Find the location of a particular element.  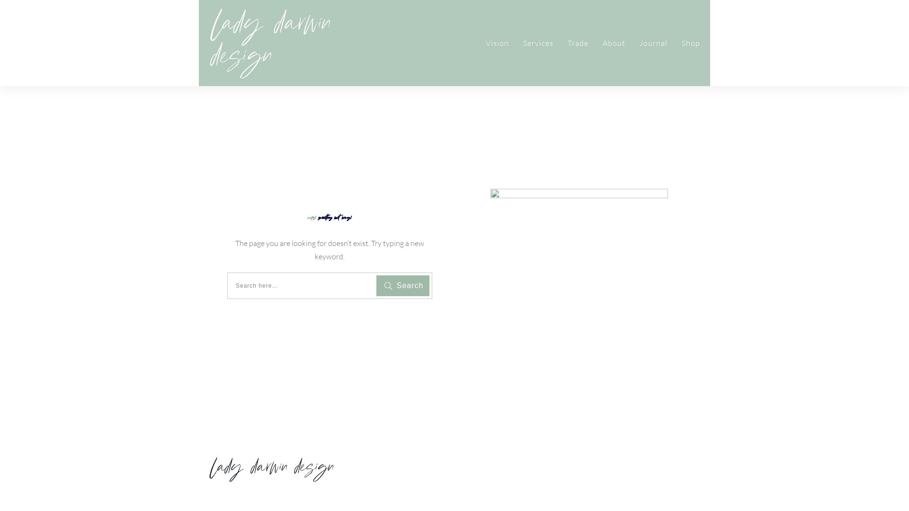

404 is located at coordinates (579, 256).